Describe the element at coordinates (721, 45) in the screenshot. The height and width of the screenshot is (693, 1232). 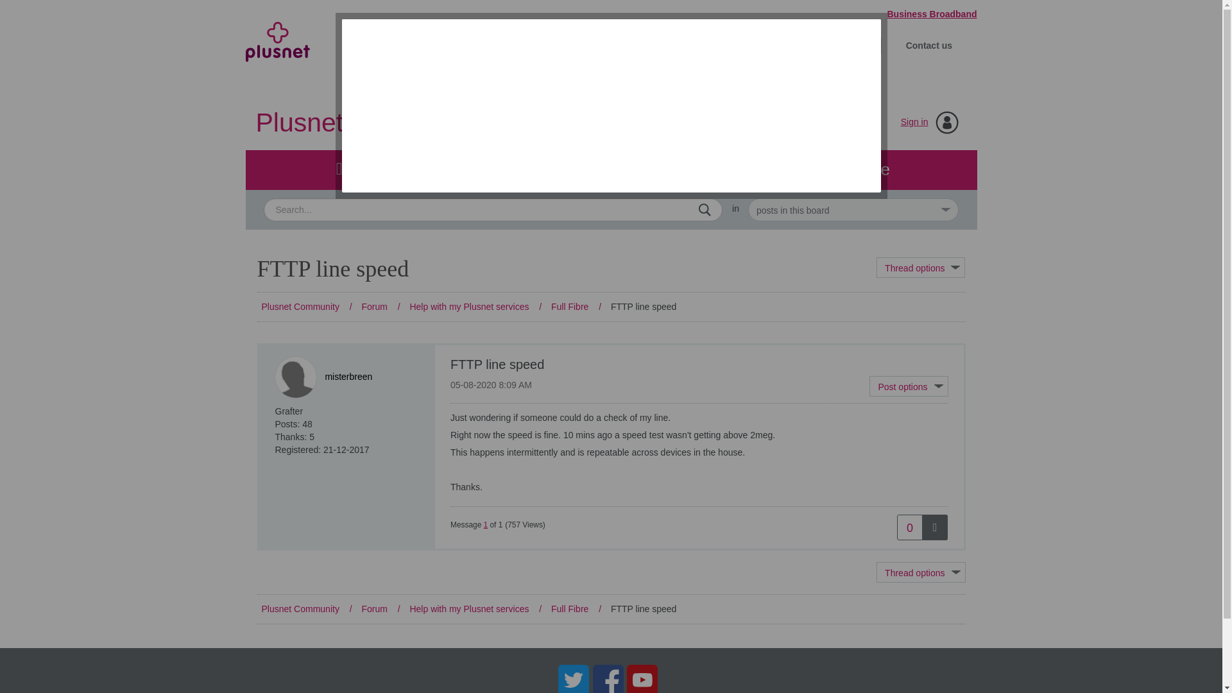
I see `My account` at that location.